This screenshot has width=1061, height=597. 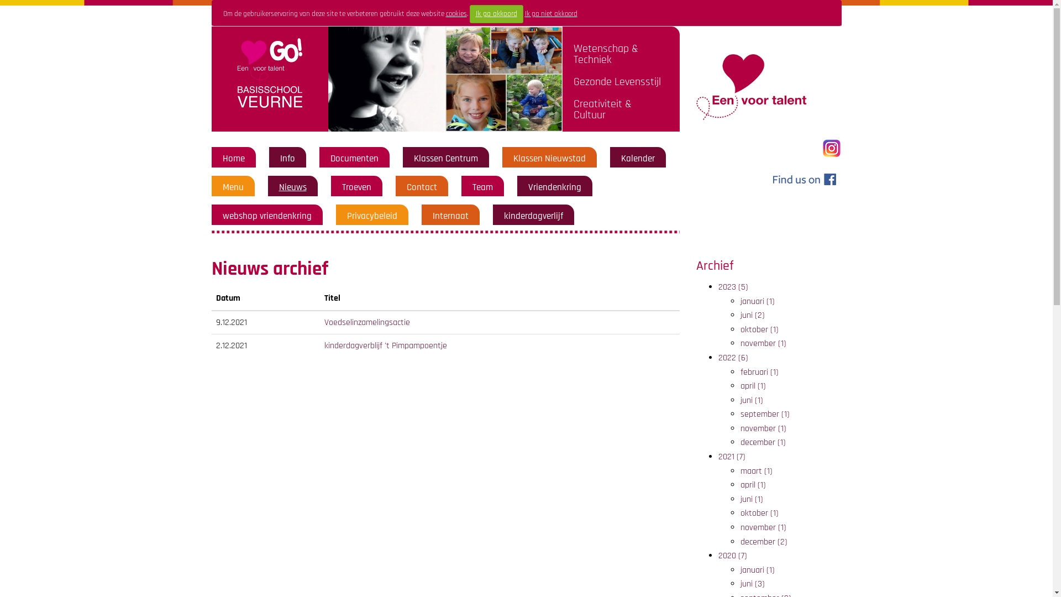 I want to click on november (1), so click(x=764, y=344).